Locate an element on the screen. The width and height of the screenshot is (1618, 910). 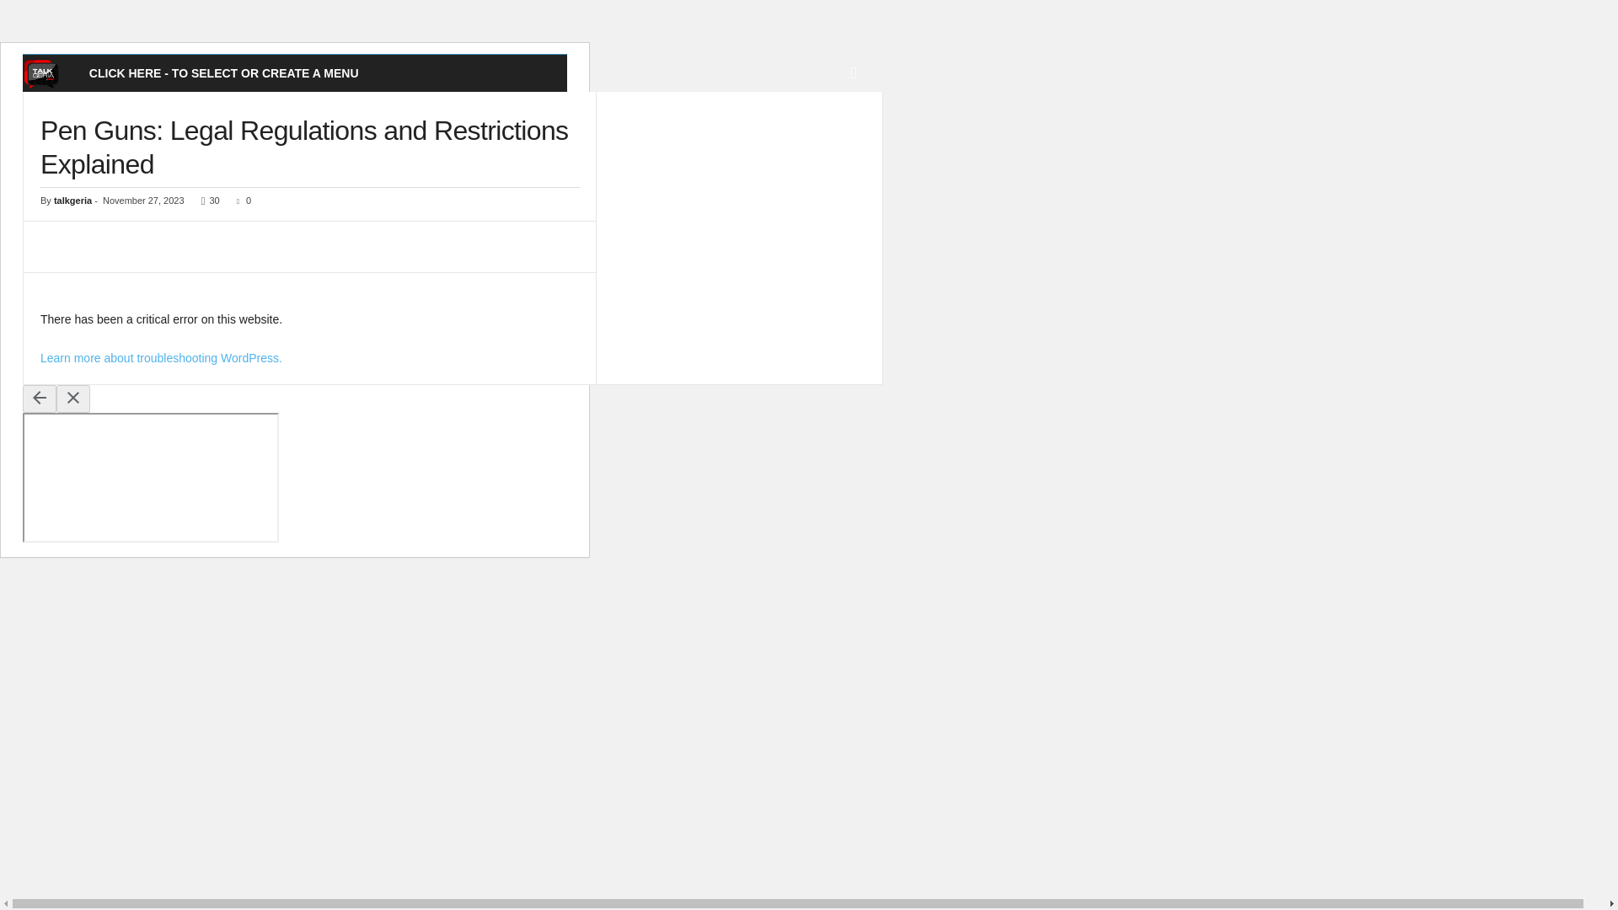
Talkgeria.com is located at coordinates (49, 73).